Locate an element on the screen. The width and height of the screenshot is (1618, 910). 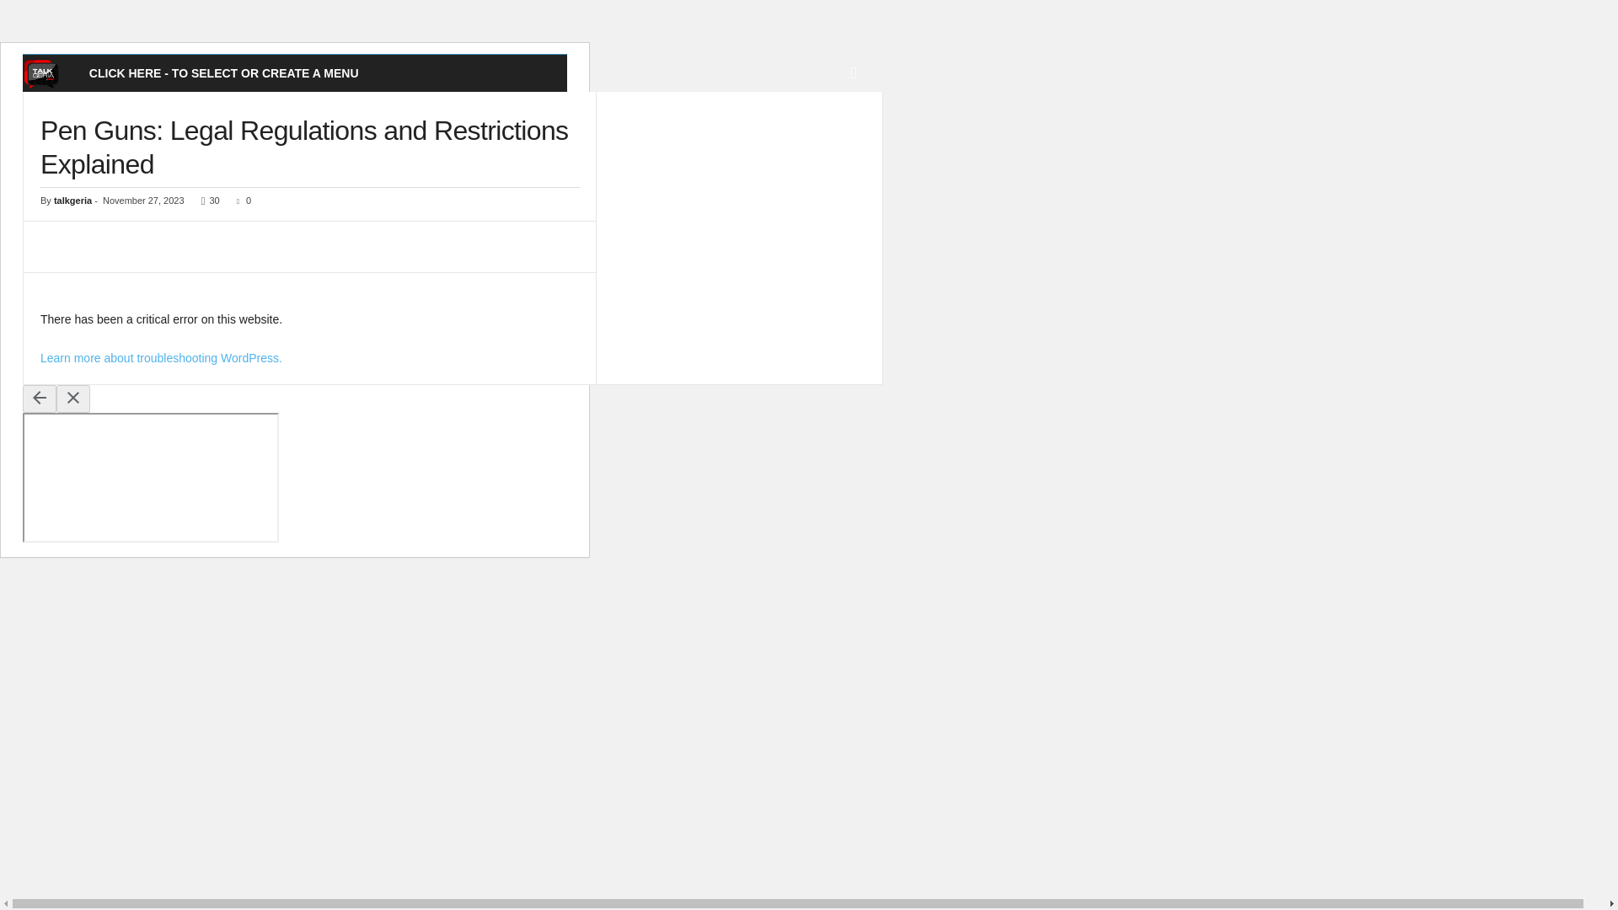
Talkgeria.com is located at coordinates (49, 73).